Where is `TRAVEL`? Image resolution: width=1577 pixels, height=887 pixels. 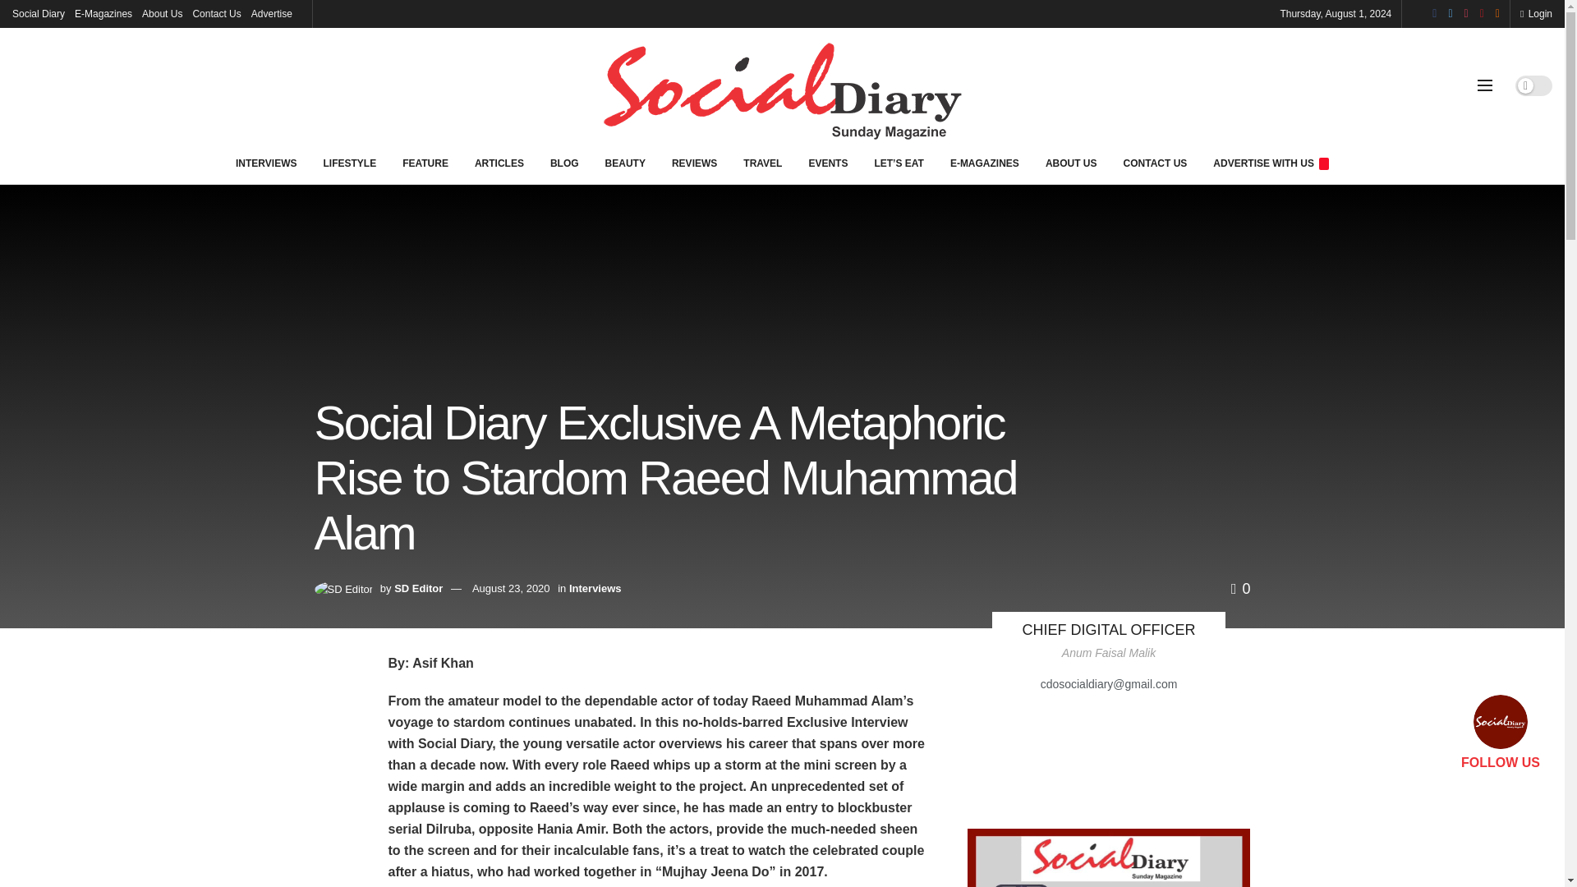 TRAVEL is located at coordinates (762, 163).